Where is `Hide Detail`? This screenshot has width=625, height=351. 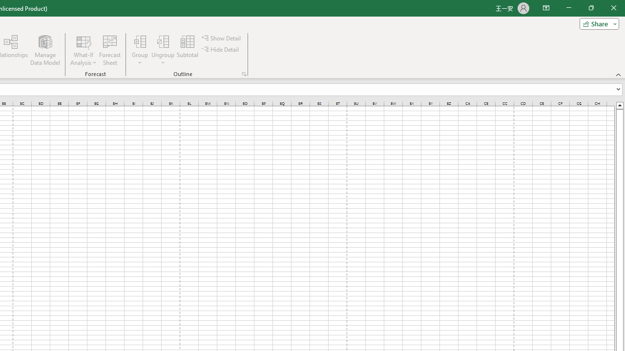 Hide Detail is located at coordinates (221, 50).